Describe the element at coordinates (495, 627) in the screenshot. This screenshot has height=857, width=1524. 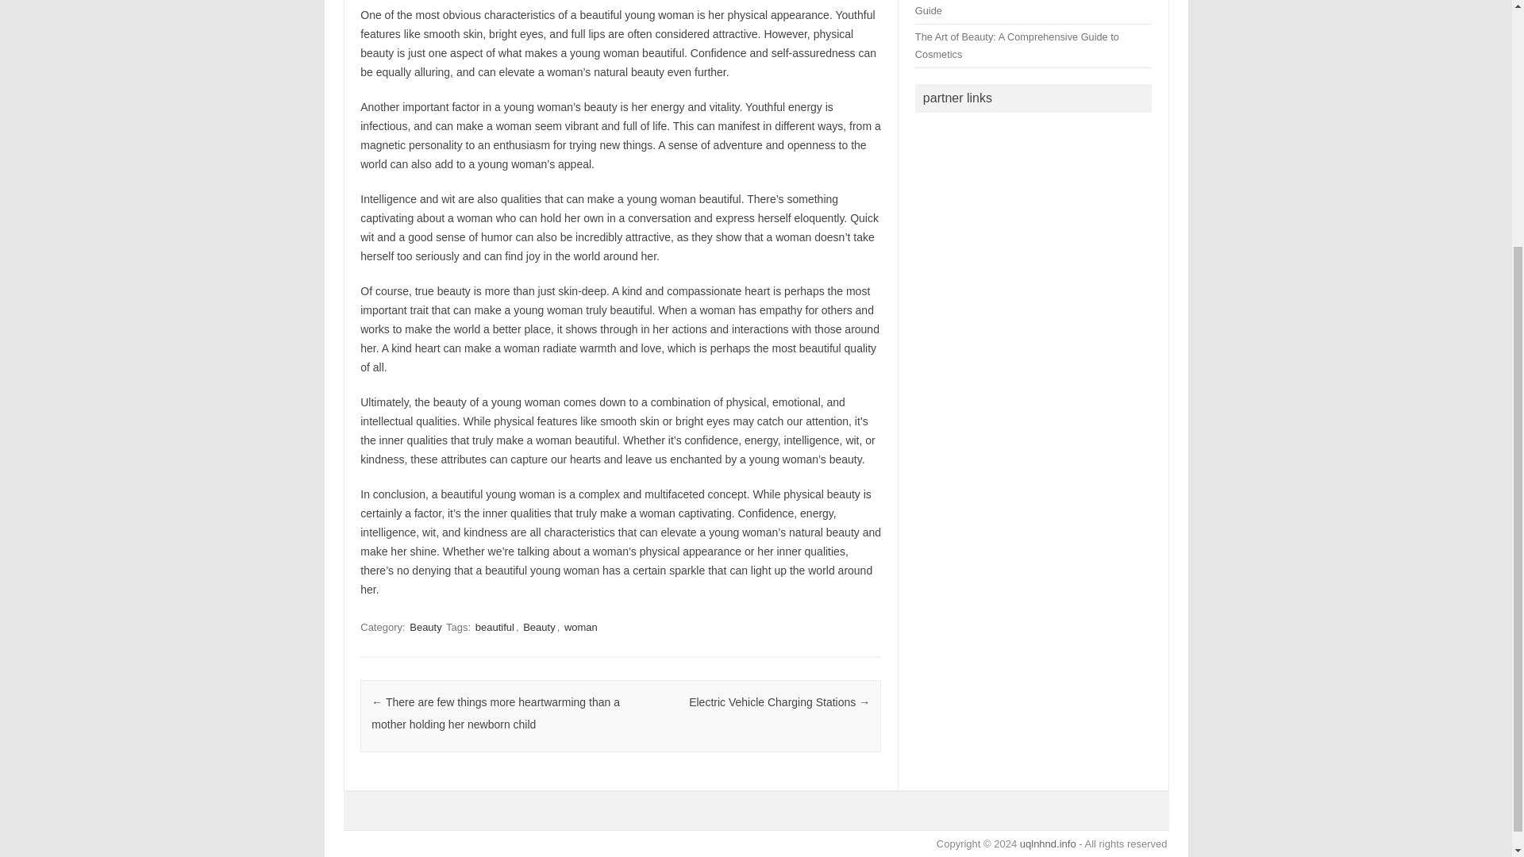
I see `beautiful` at that location.